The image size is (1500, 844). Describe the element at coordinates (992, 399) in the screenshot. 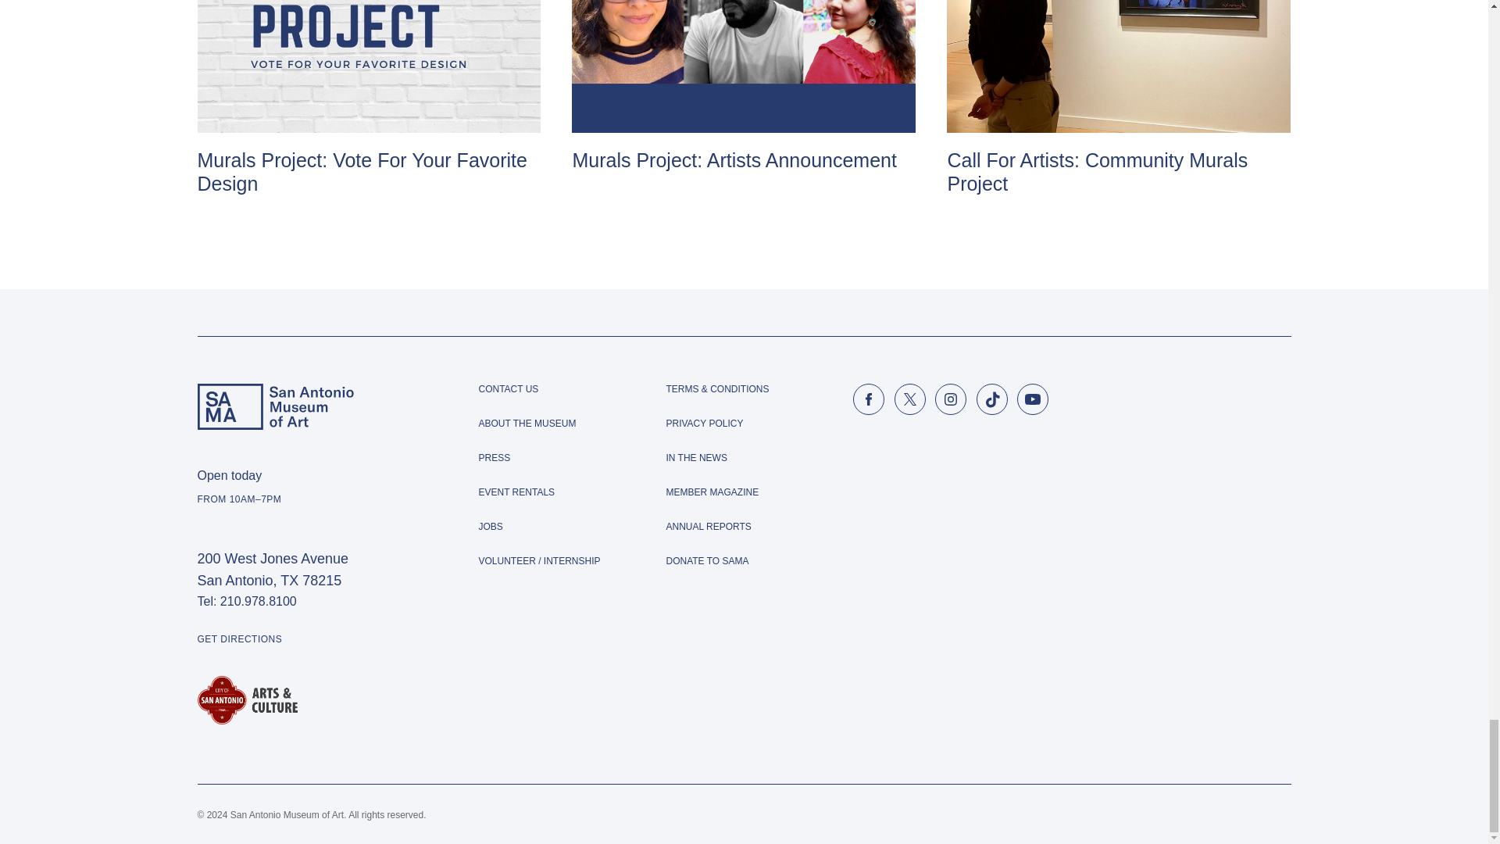

I see `TikTok` at that location.